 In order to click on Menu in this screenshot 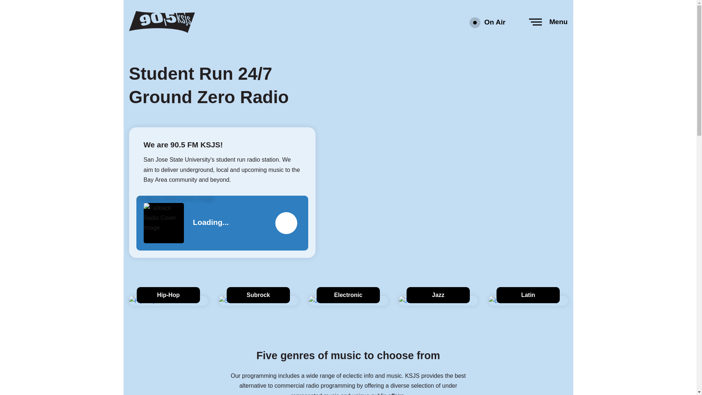, I will do `click(549, 22)`.